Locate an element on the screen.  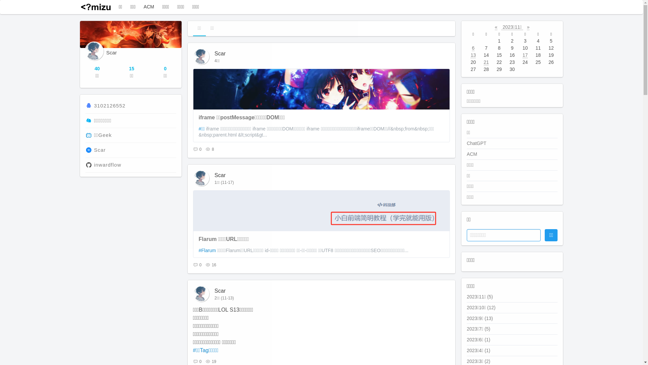
6 is located at coordinates (473, 48).